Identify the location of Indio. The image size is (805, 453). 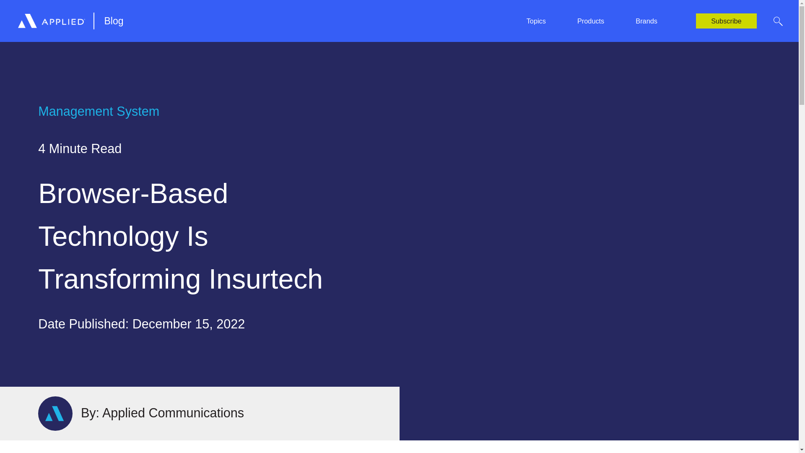
(406, 17).